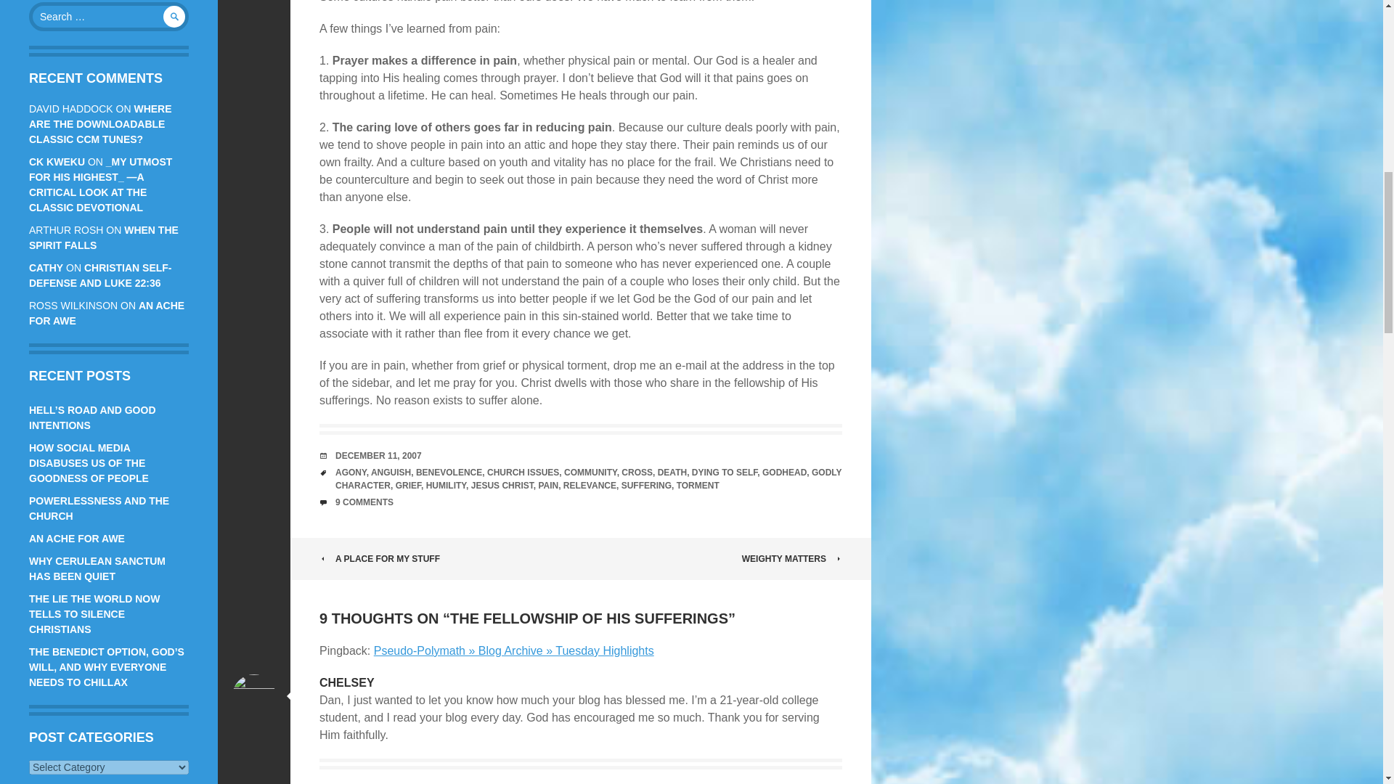 The image size is (1394, 784). I want to click on POWERLESSNESS AND THE CHURCH, so click(99, 508).